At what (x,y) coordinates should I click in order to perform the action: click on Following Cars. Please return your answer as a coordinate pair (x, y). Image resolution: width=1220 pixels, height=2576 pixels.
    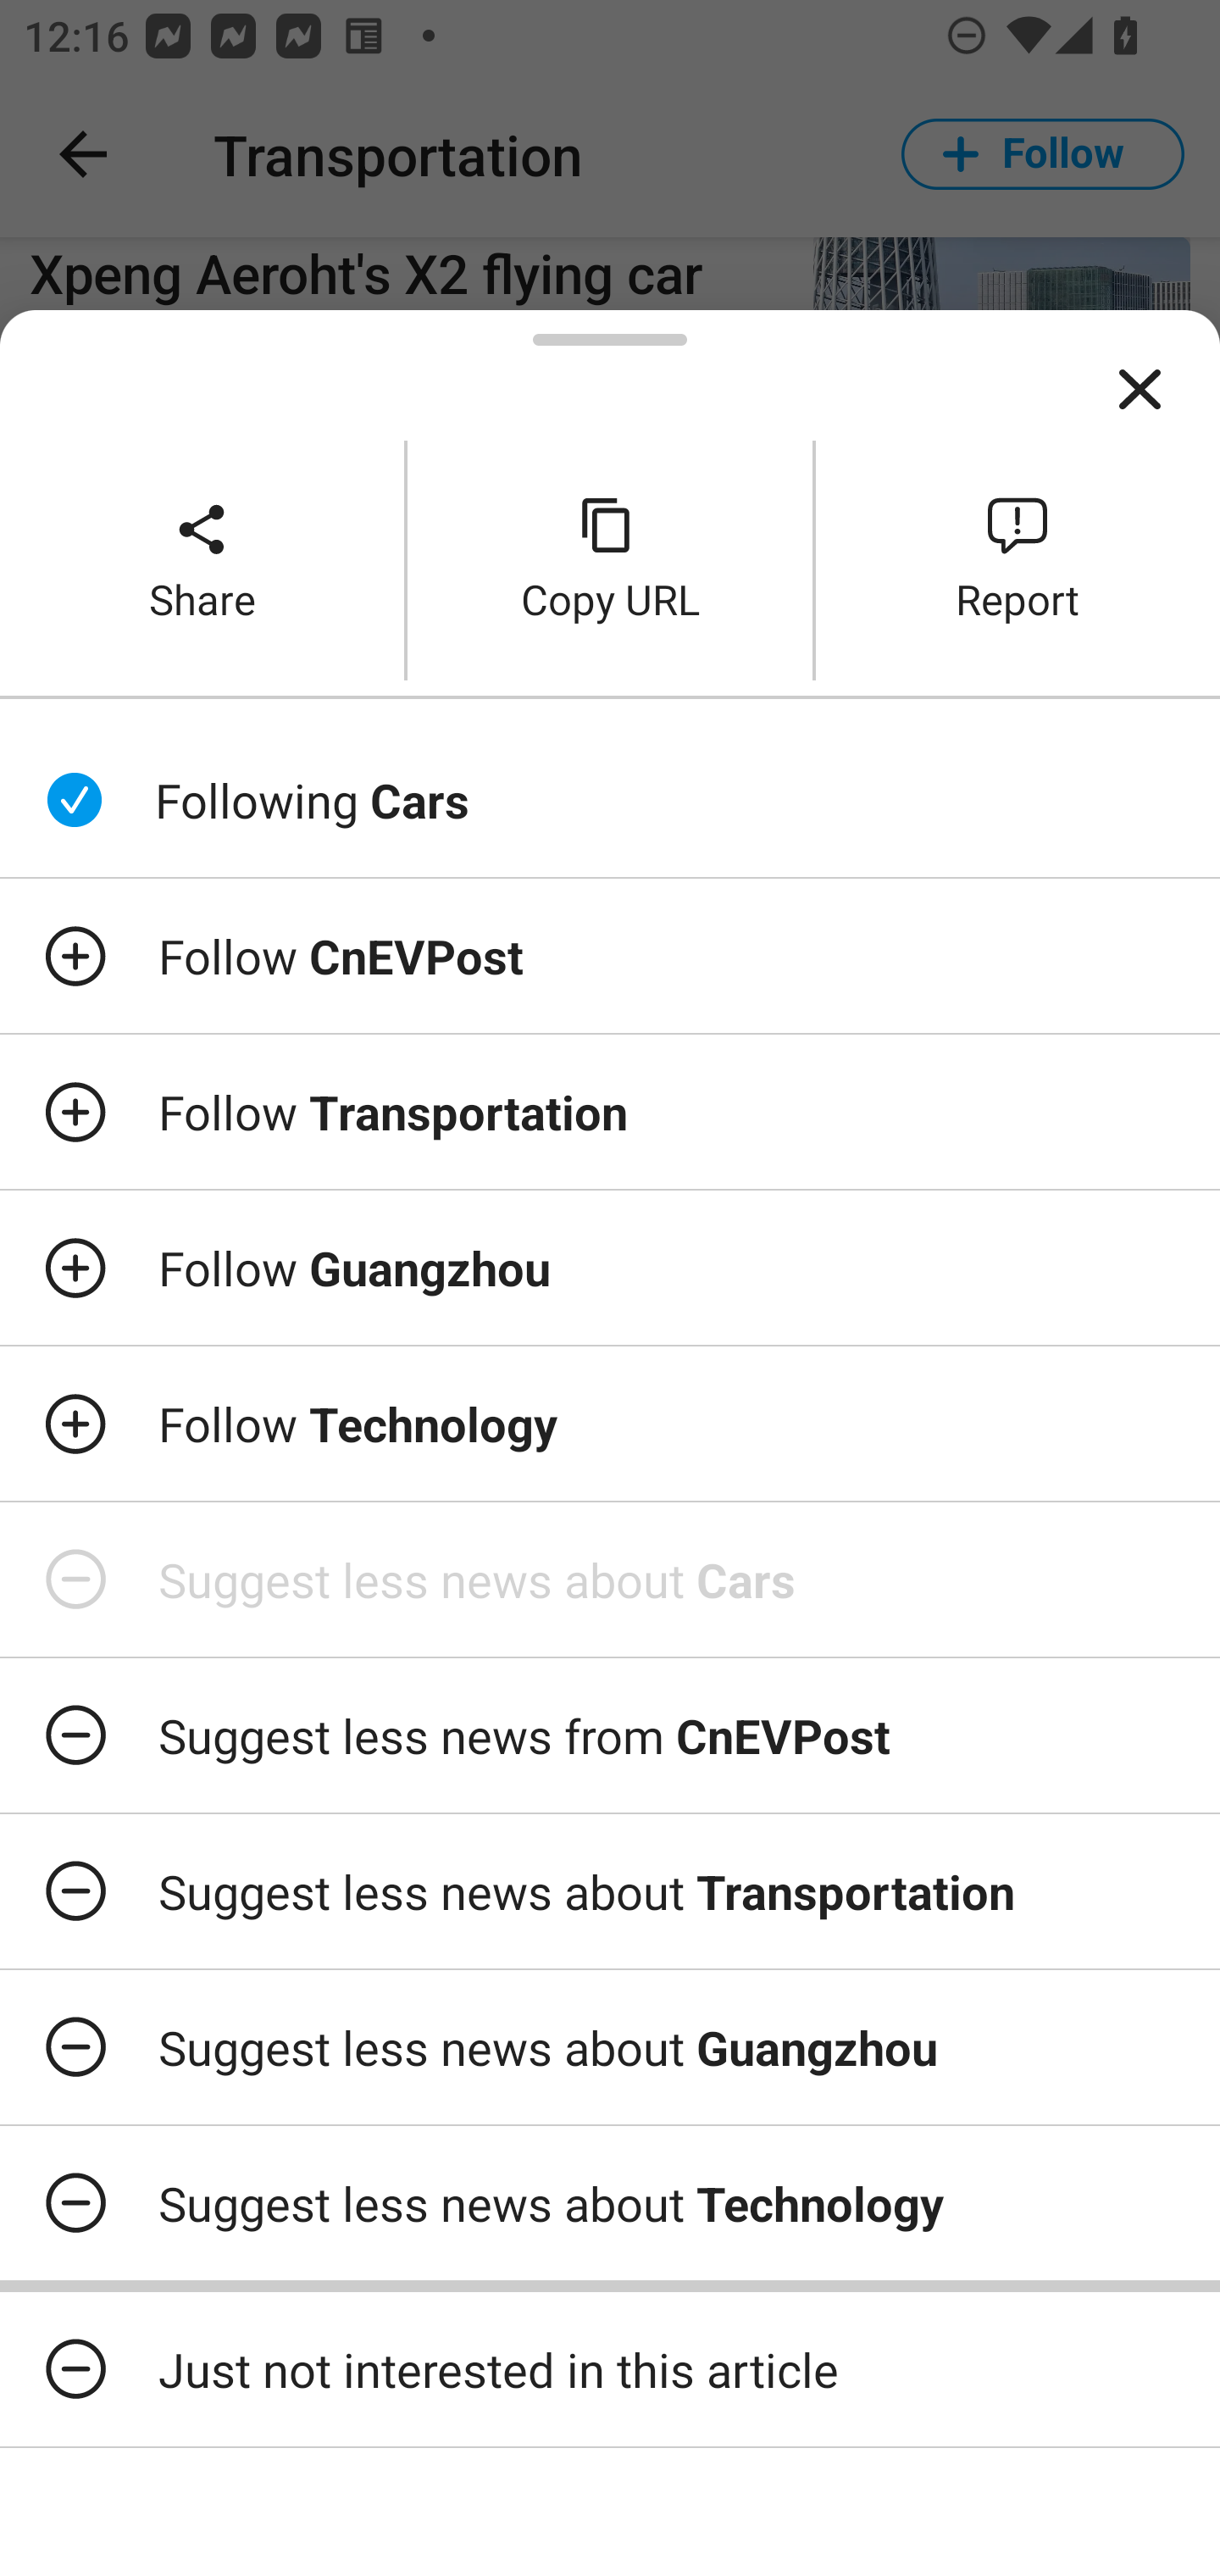
    Looking at the image, I should click on (610, 800).